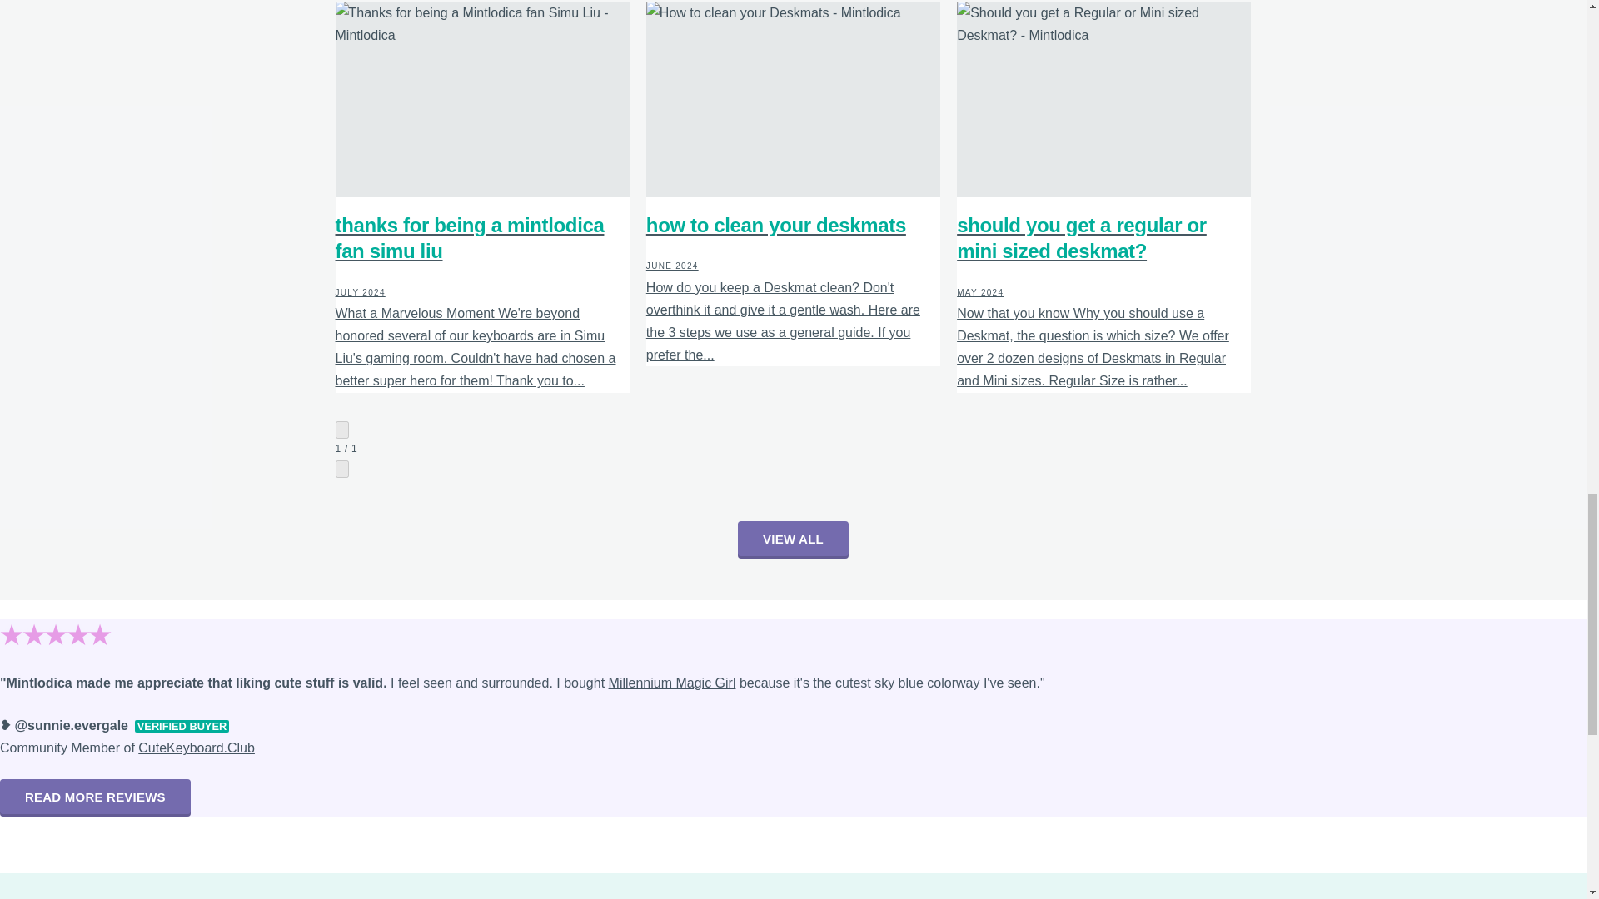 The height and width of the screenshot is (899, 1599). What do you see at coordinates (196, 748) in the screenshot?
I see `CuteKeyboard.Club` at bounding box center [196, 748].